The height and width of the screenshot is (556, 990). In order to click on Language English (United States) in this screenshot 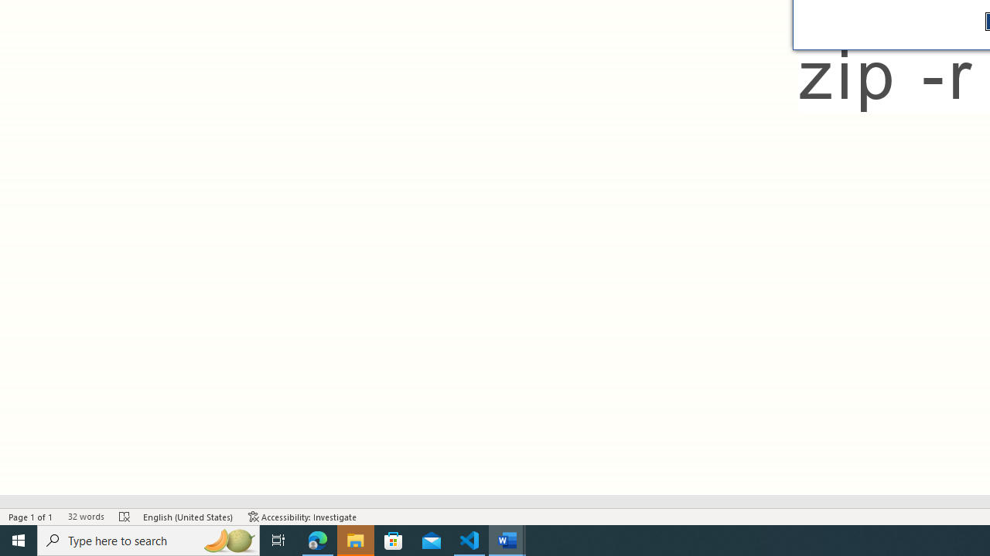, I will do `click(188, 516)`.